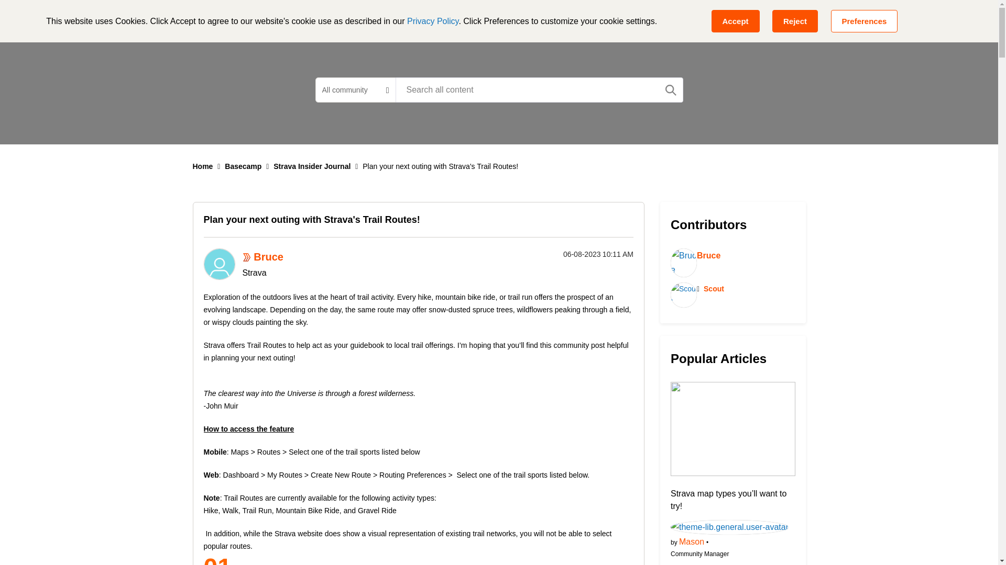 Image resolution: width=1006 pixels, height=565 pixels. I want to click on Developers, so click(470, 18).